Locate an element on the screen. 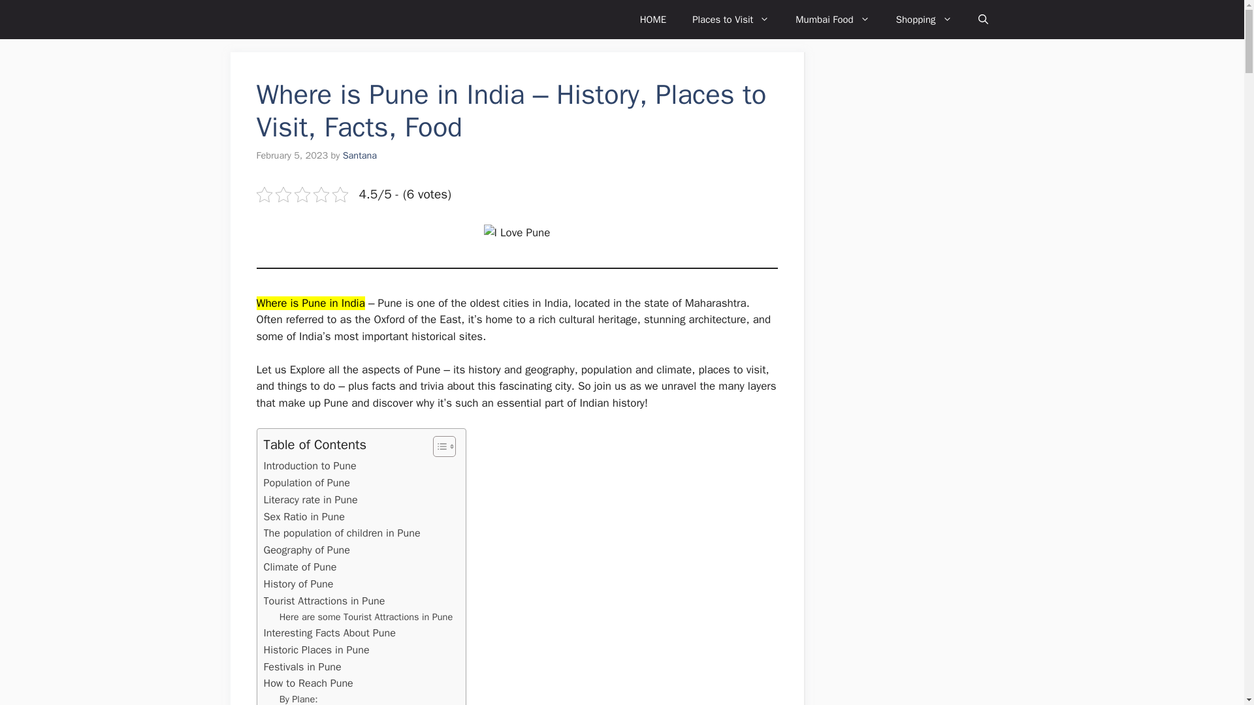  Literacy rate in Pune is located at coordinates (310, 499).